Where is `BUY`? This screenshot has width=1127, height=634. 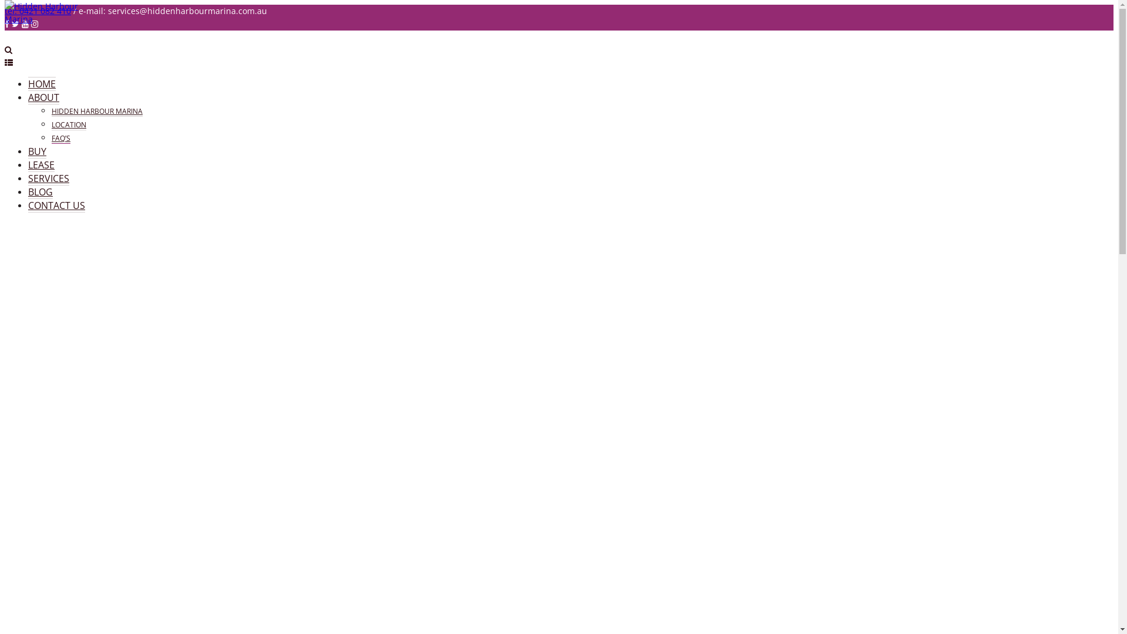 BUY is located at coordinates (38, 151).